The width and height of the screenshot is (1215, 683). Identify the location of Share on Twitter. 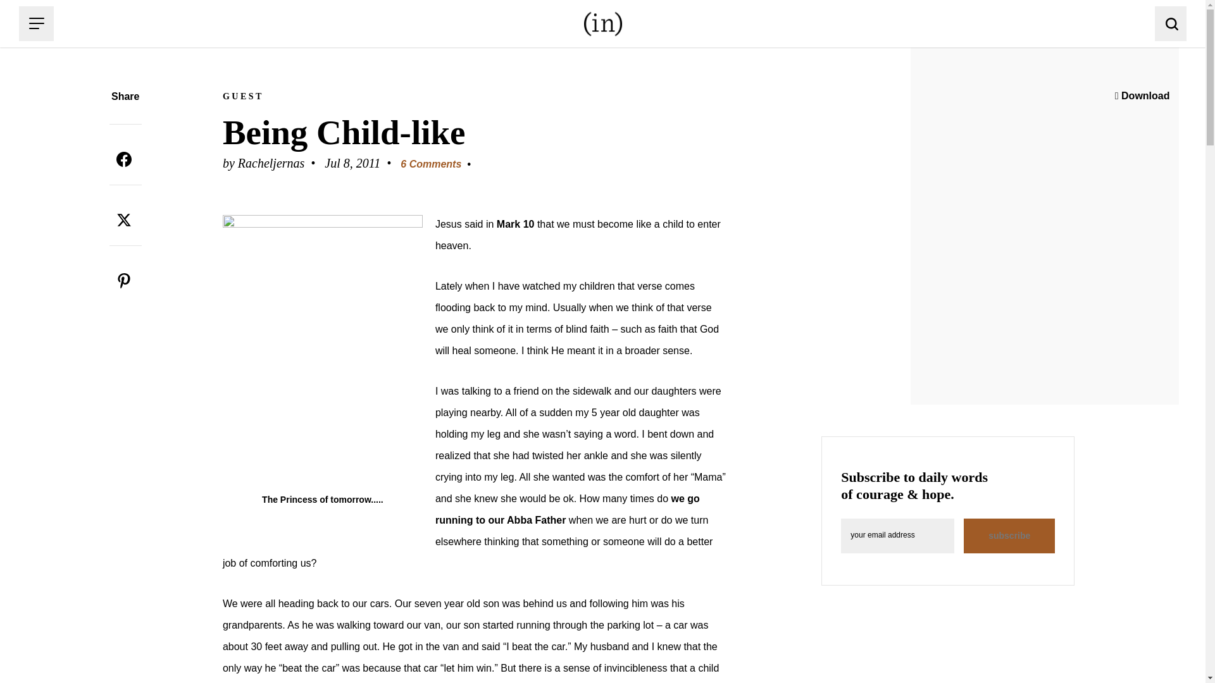
(123, 220).